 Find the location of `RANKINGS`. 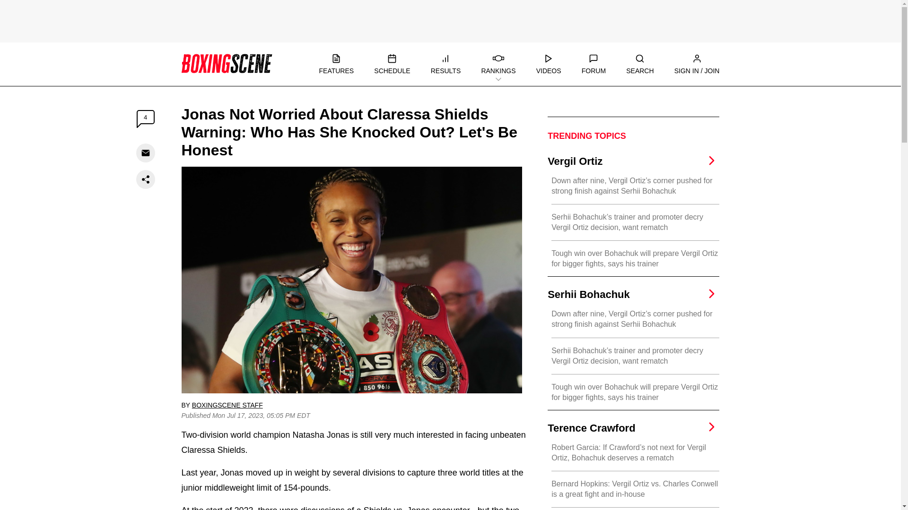

RANKINGS is located at coordinates (498, 64).